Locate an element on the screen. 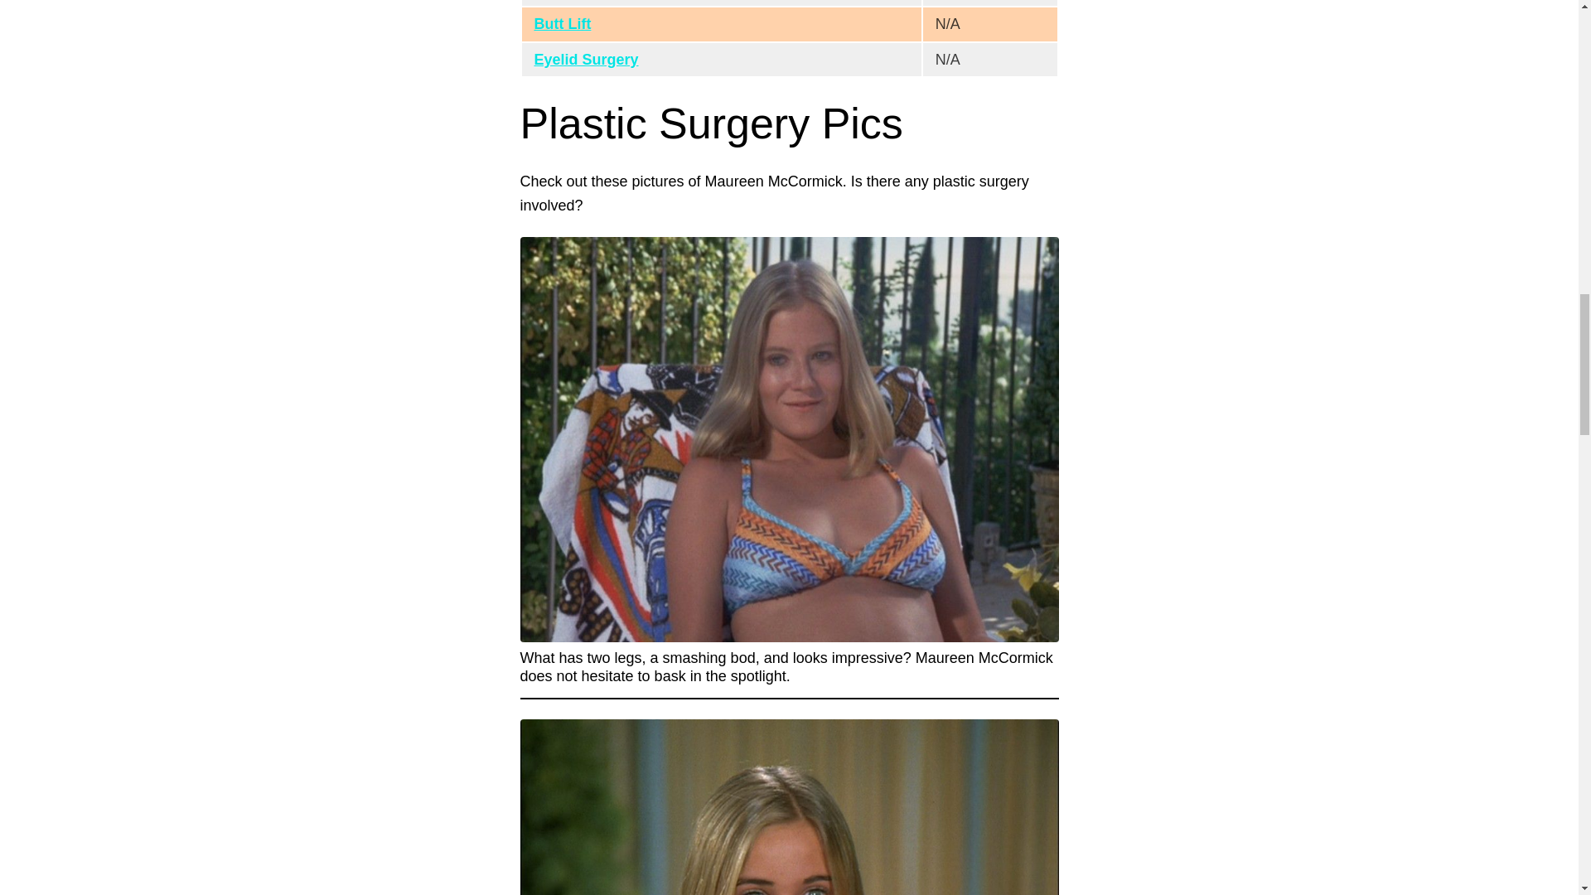 This screenshot has height=895, width=1591. Butt Lift is located at coordinates (562, 23).